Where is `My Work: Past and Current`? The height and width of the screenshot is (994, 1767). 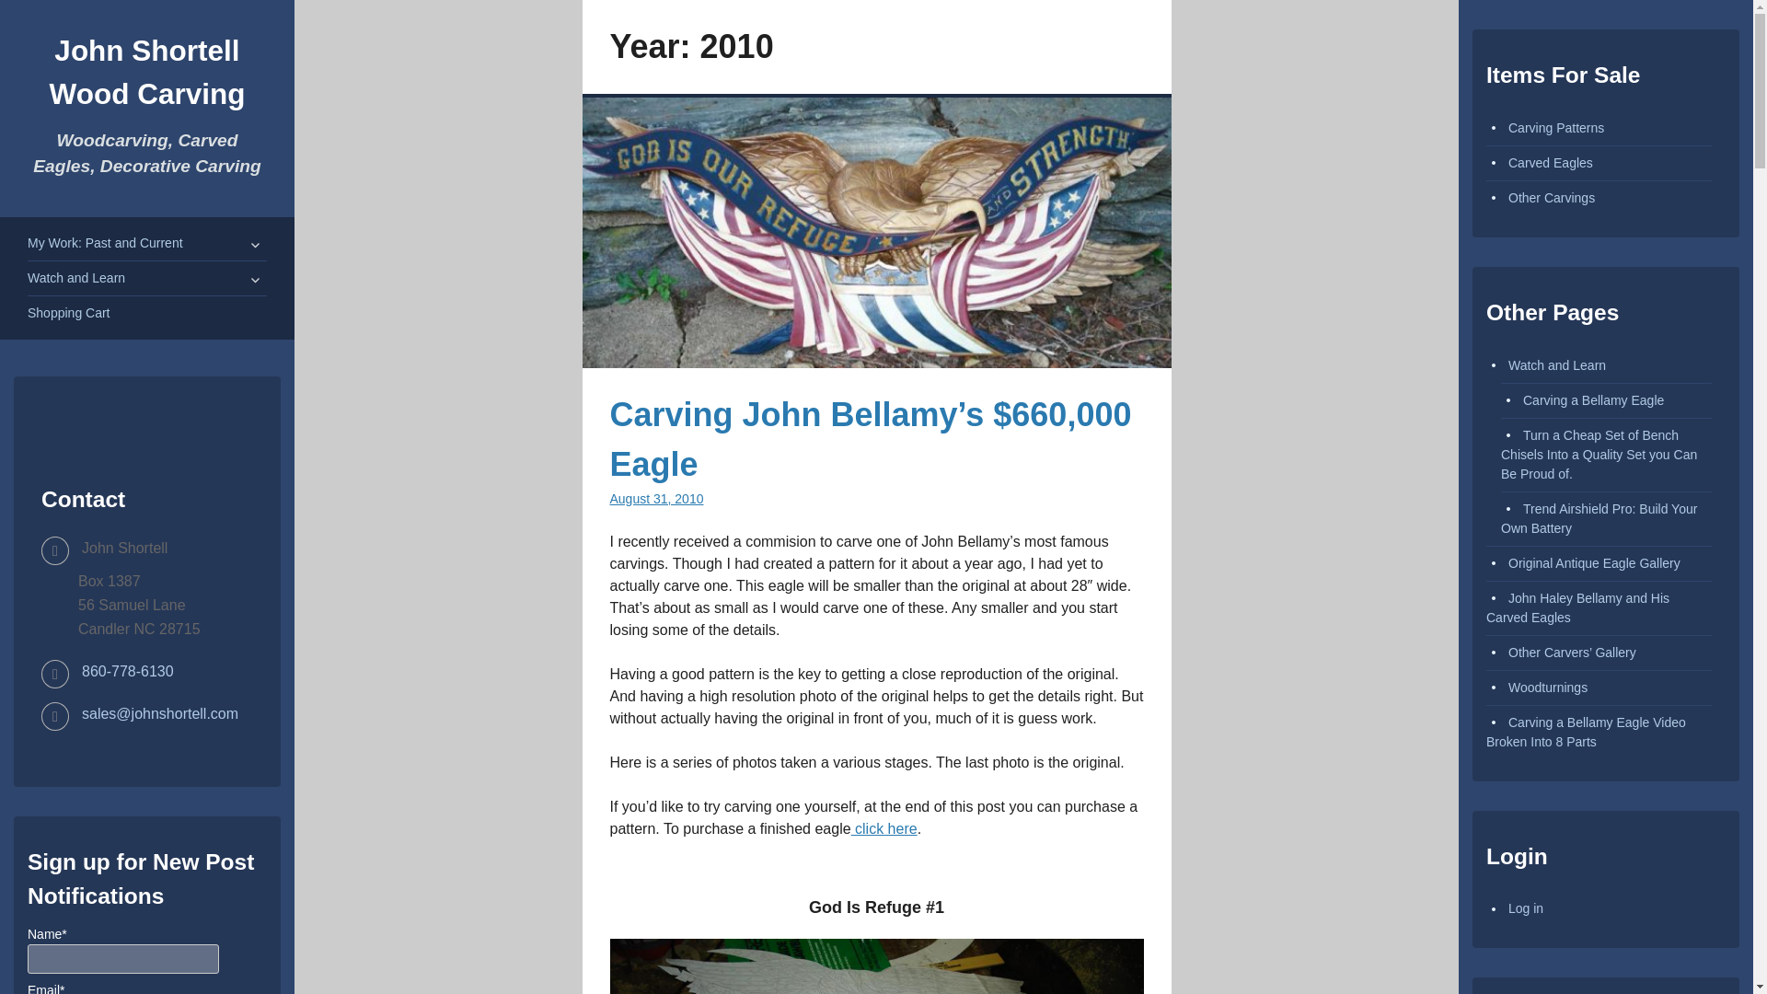 My Work: Past and Current is located at coordinates (105, 243).